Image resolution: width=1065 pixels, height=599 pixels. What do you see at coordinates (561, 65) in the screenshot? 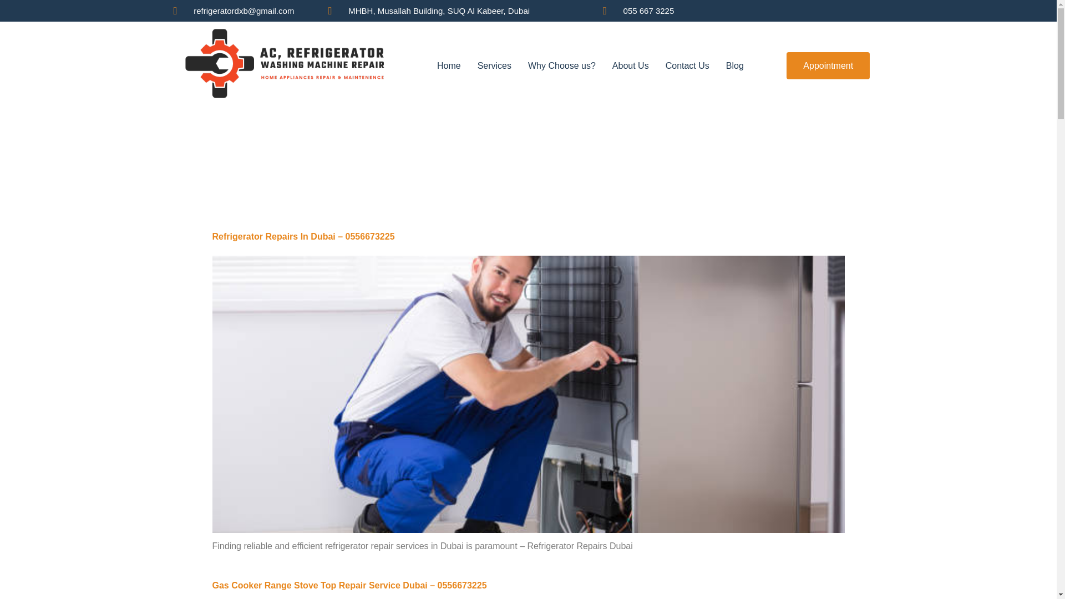
I see `Why Choose us?` at bounding box center [561, 65].